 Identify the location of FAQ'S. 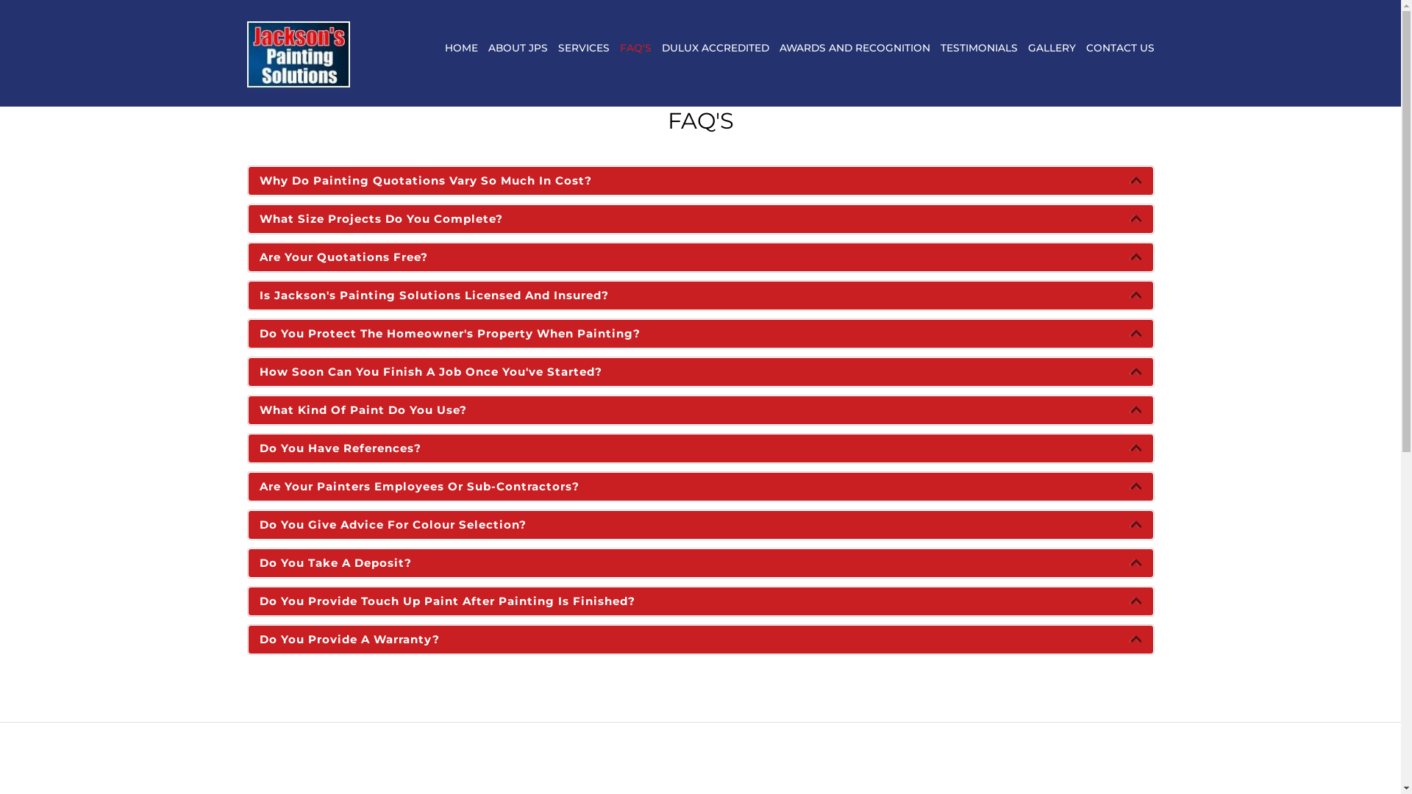
(635, 48).